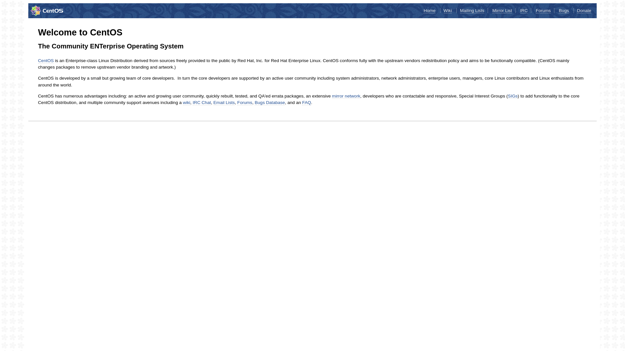 The height and width of the screenshot is (351, 625). Describe the element at coordinates (307, 103) in the screenshot. I see `FAQ` at that location.